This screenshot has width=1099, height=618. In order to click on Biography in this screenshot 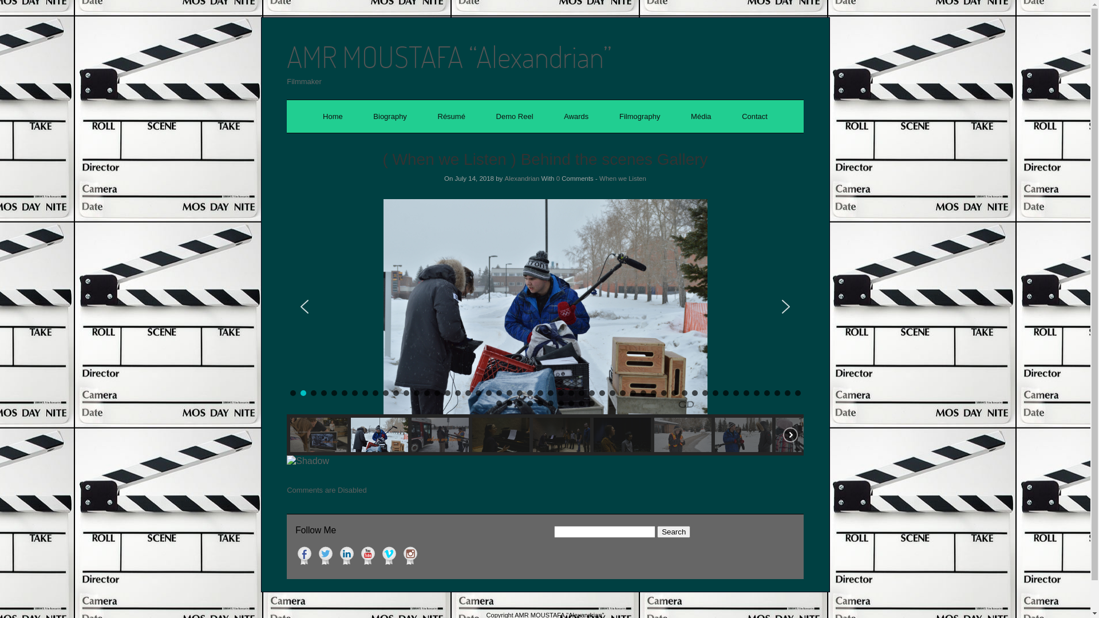, I will do `click(390, 117)`.